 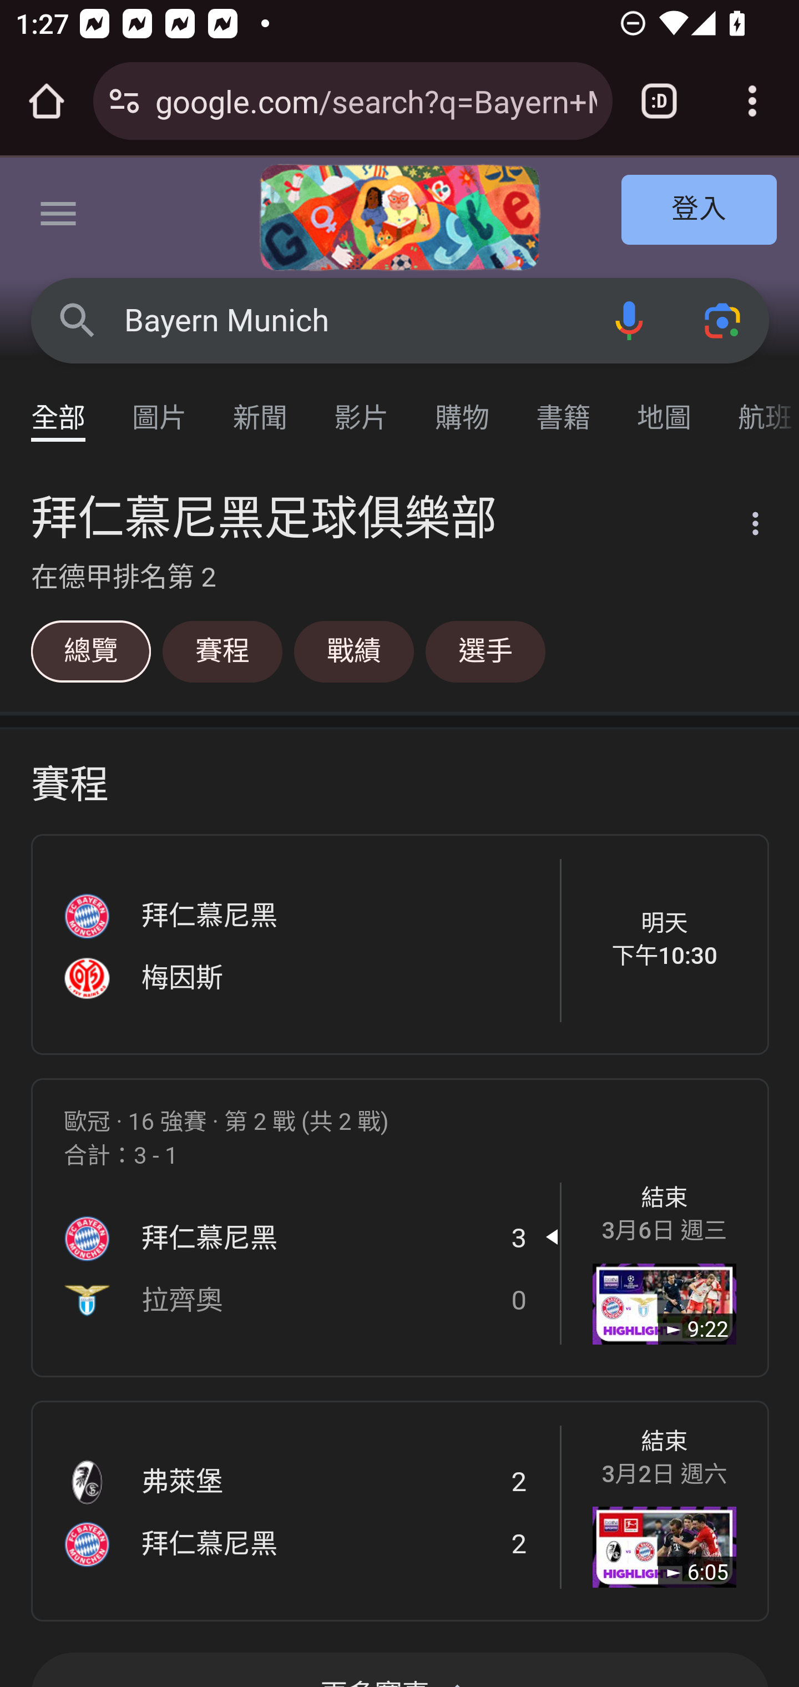 I want to click on 登入, so click(x=700, y=211).